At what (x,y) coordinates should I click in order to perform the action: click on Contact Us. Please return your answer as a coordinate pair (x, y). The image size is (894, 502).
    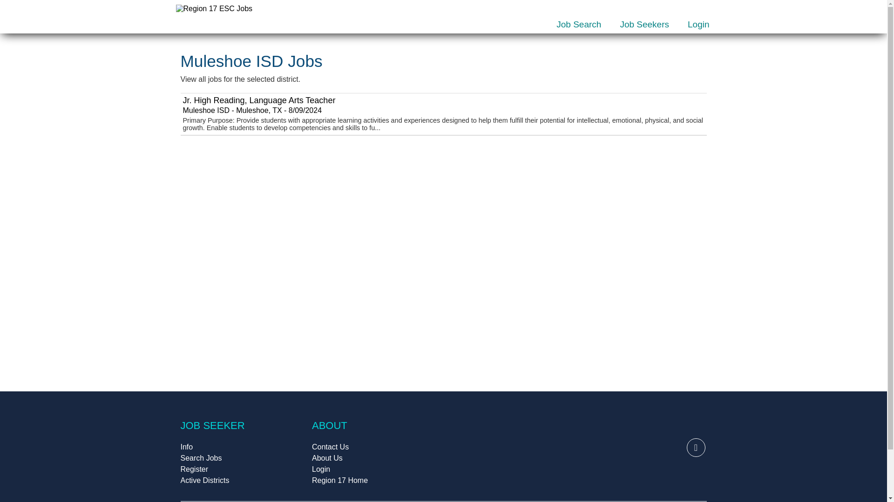
    Looking at the image, I should click on (330, 446).